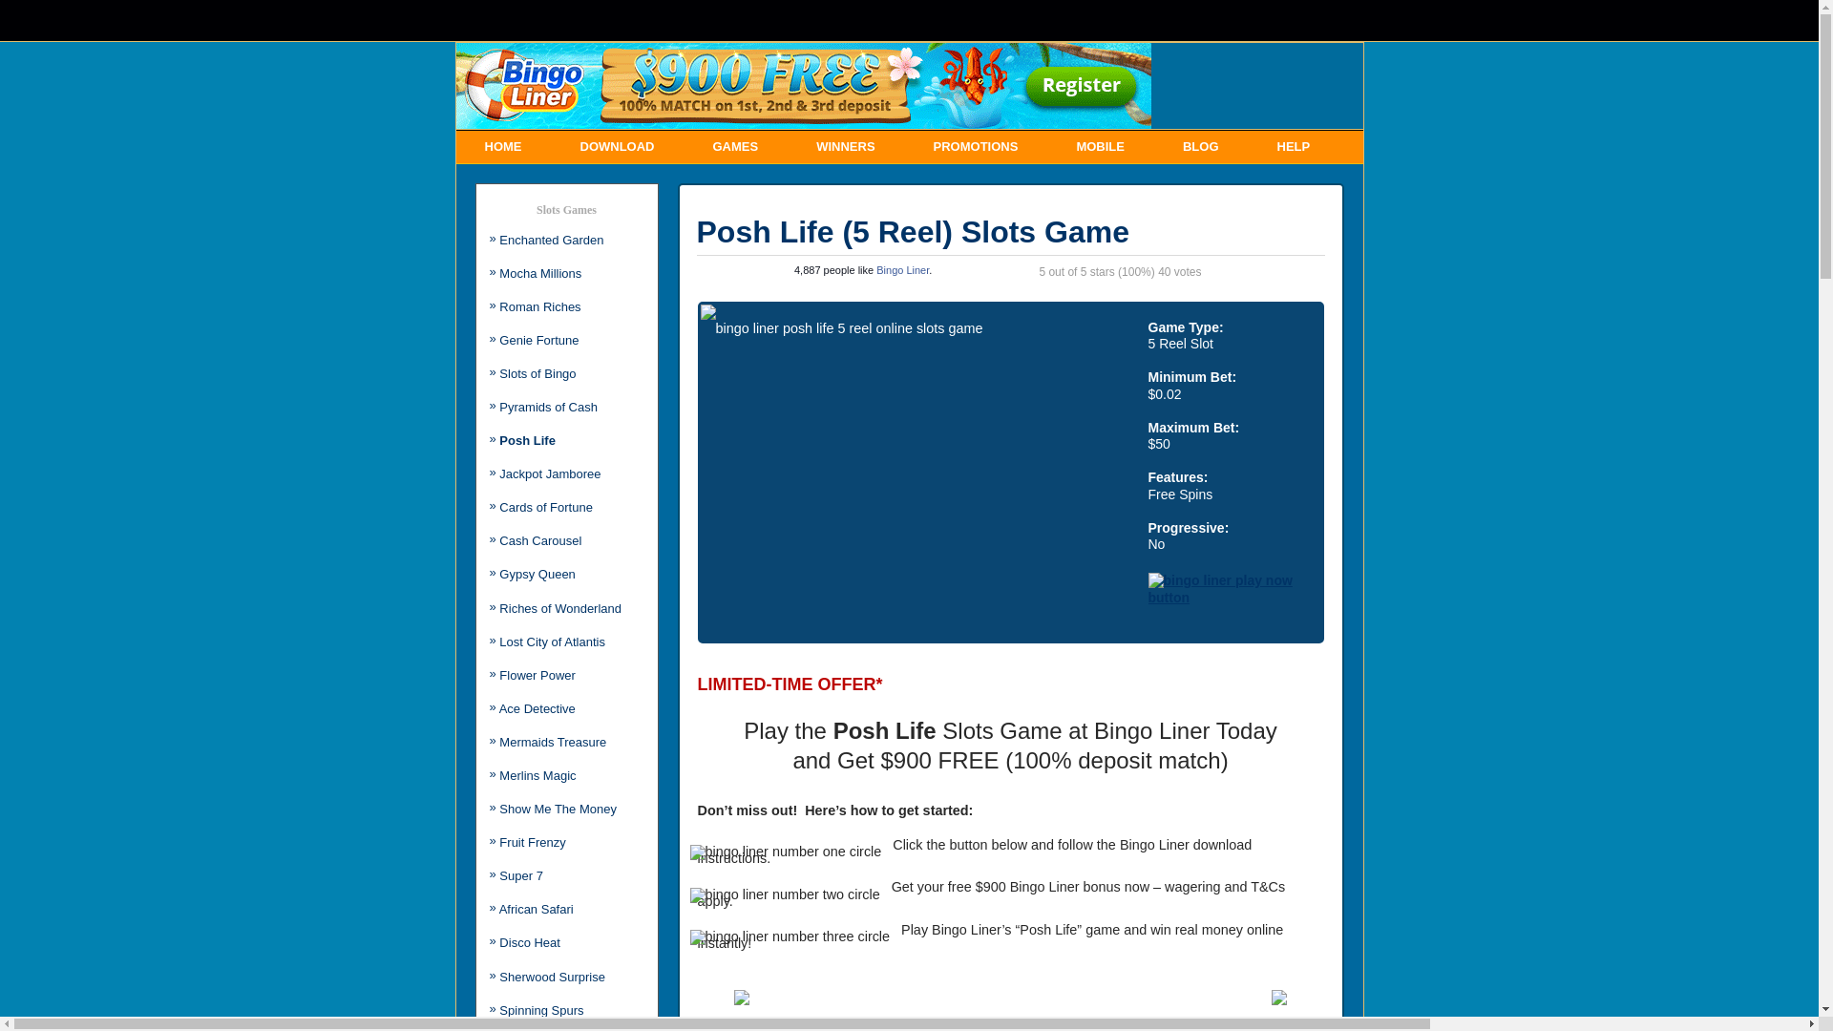 The image size is (1833, 1031). What do you see at coordinates (537, 575) in the screenshot?
I see `Gypsy Queen` at bounding box center [537, 575].